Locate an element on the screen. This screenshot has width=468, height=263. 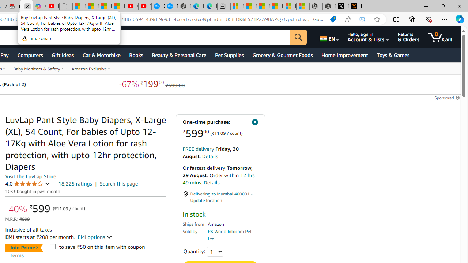
Microsoft account | Privacy is located at coordinates (276, 7).